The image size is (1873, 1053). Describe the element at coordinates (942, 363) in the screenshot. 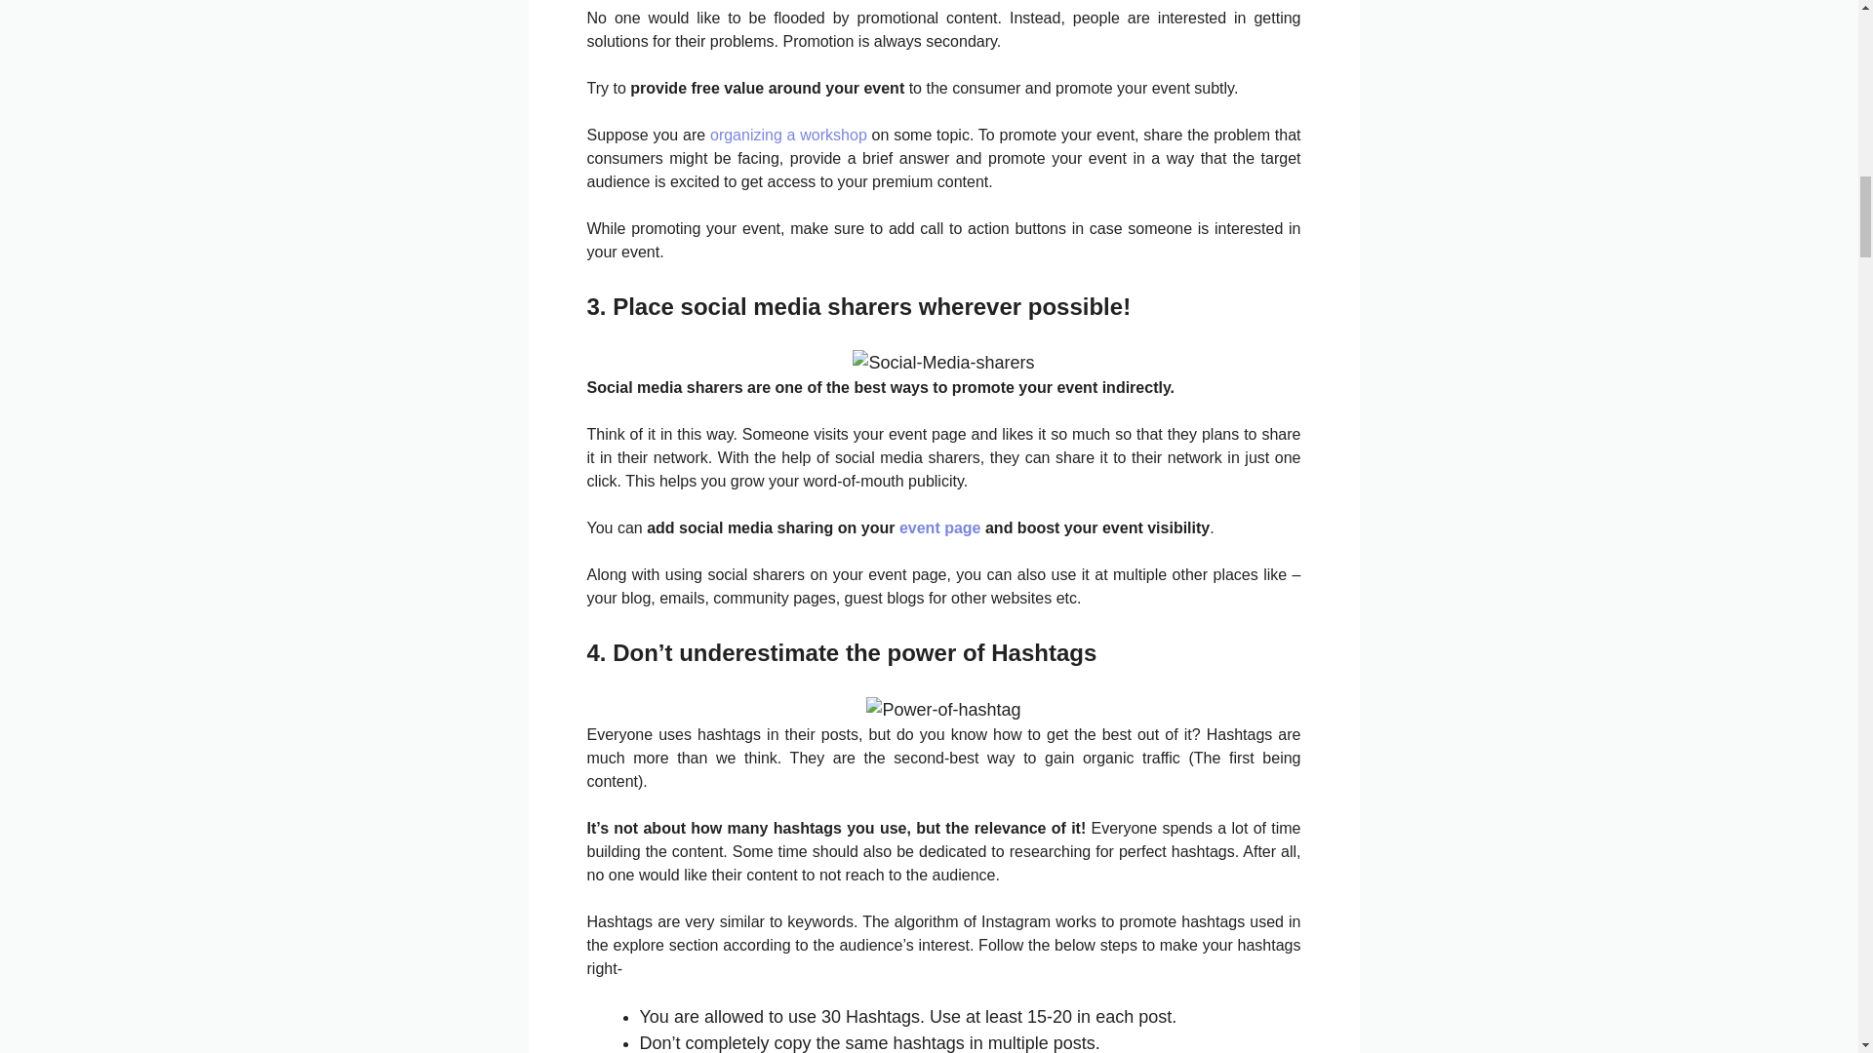

I see `add social media sharers to promote an event  ` at that location.